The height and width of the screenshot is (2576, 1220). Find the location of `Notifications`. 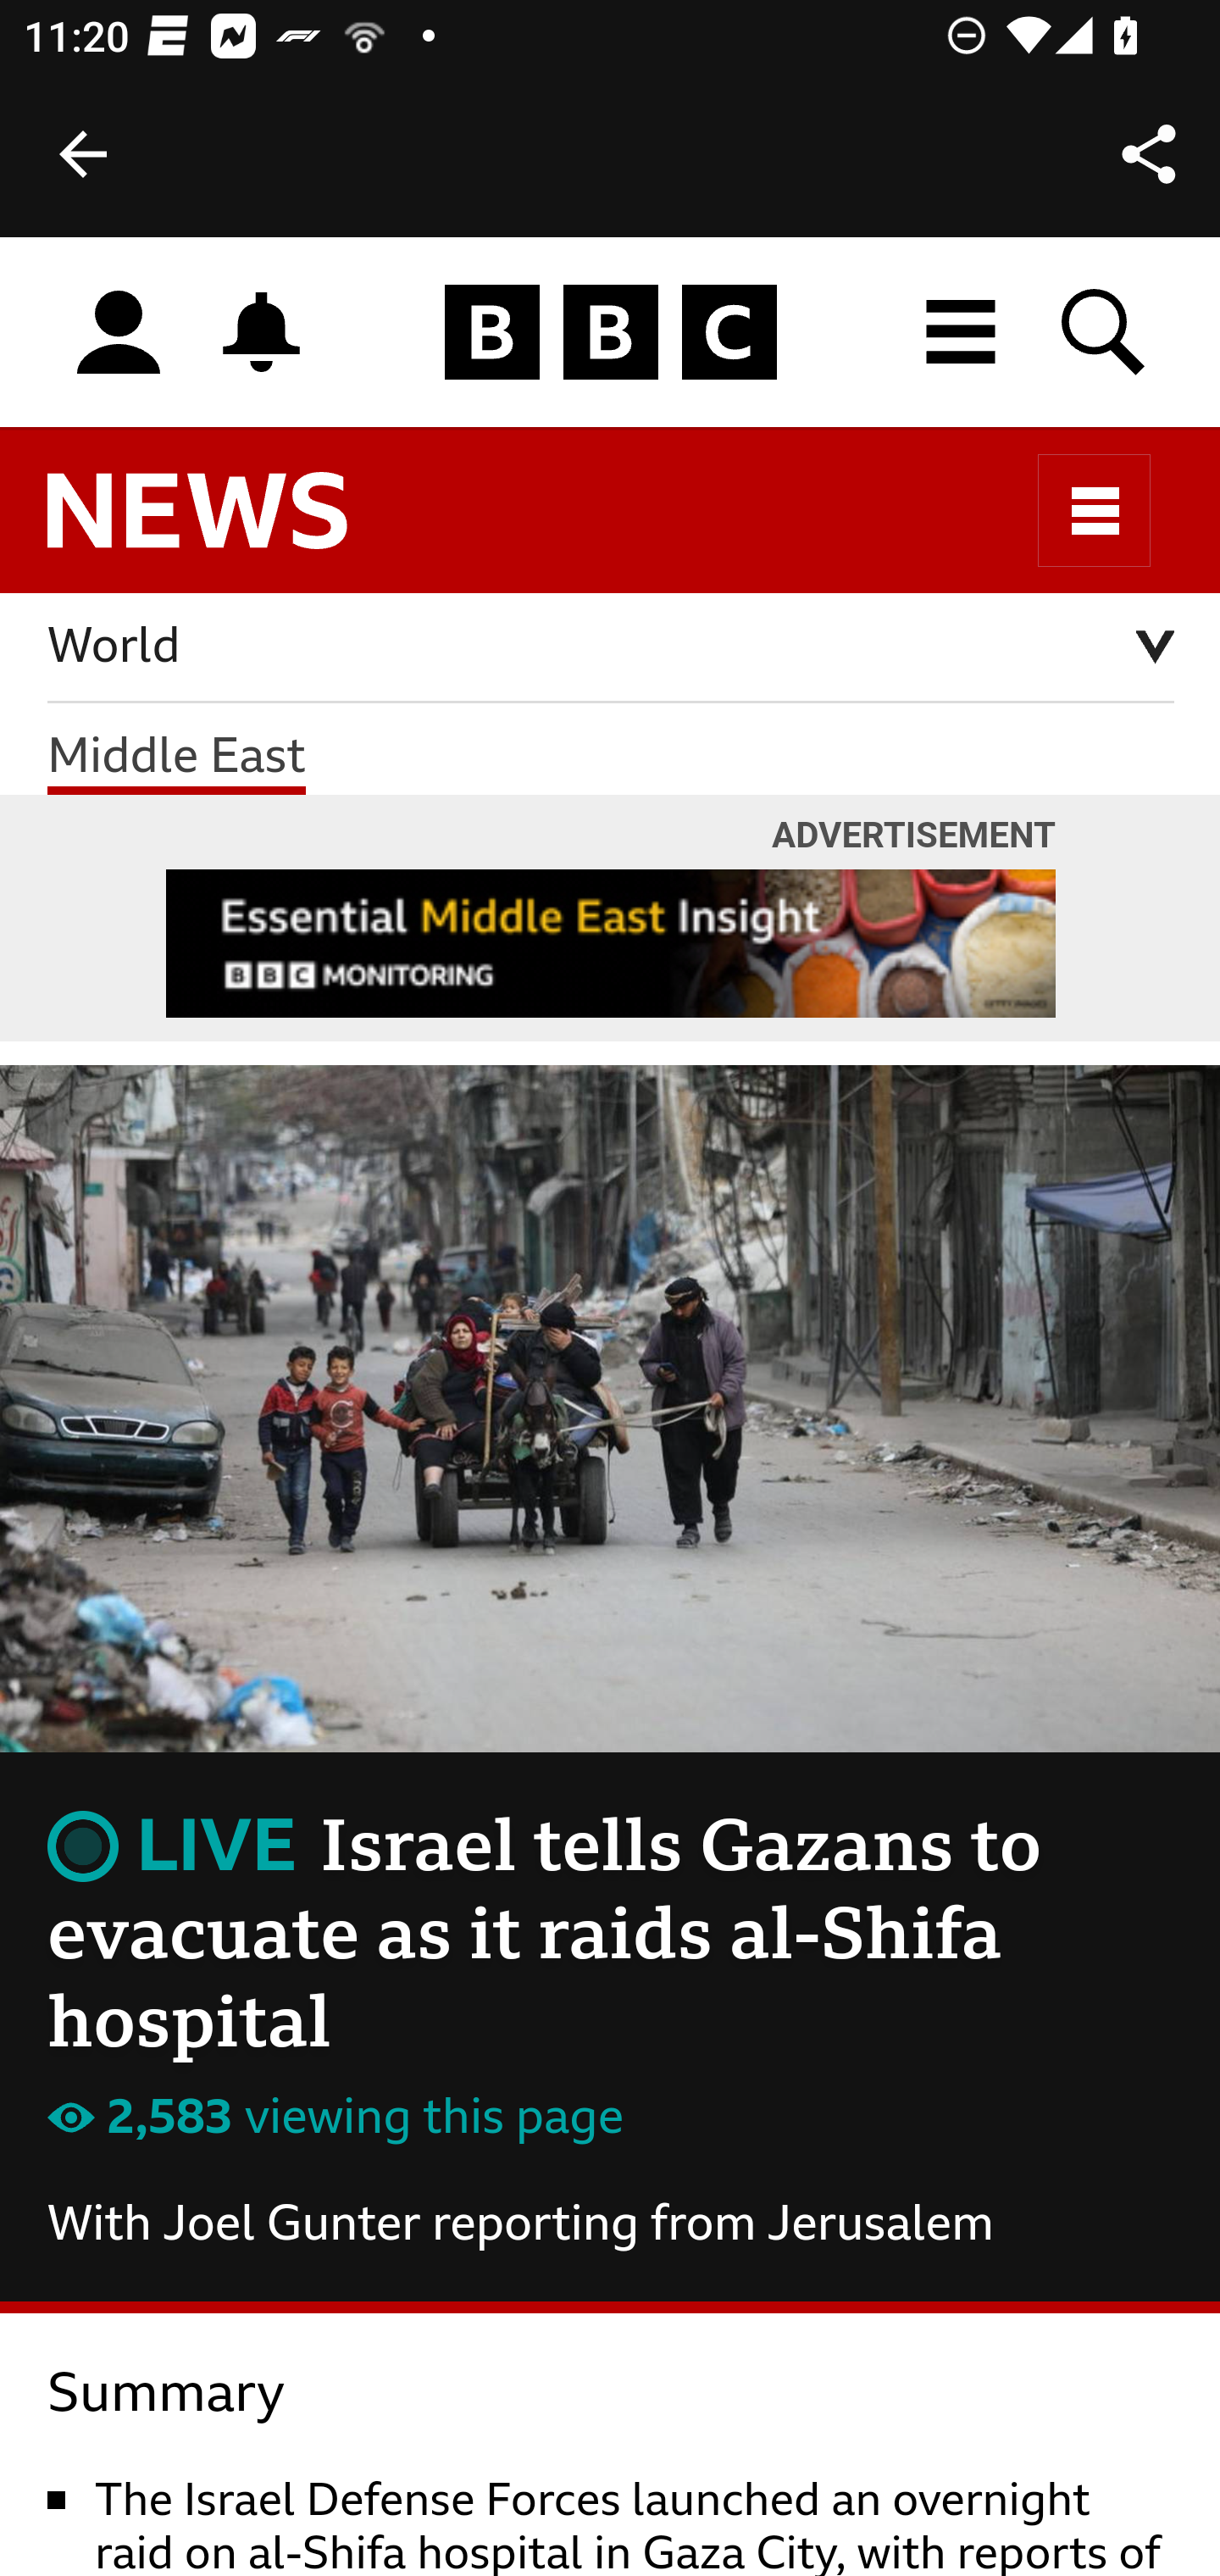

Notifications is located at coordinates (262, 332).